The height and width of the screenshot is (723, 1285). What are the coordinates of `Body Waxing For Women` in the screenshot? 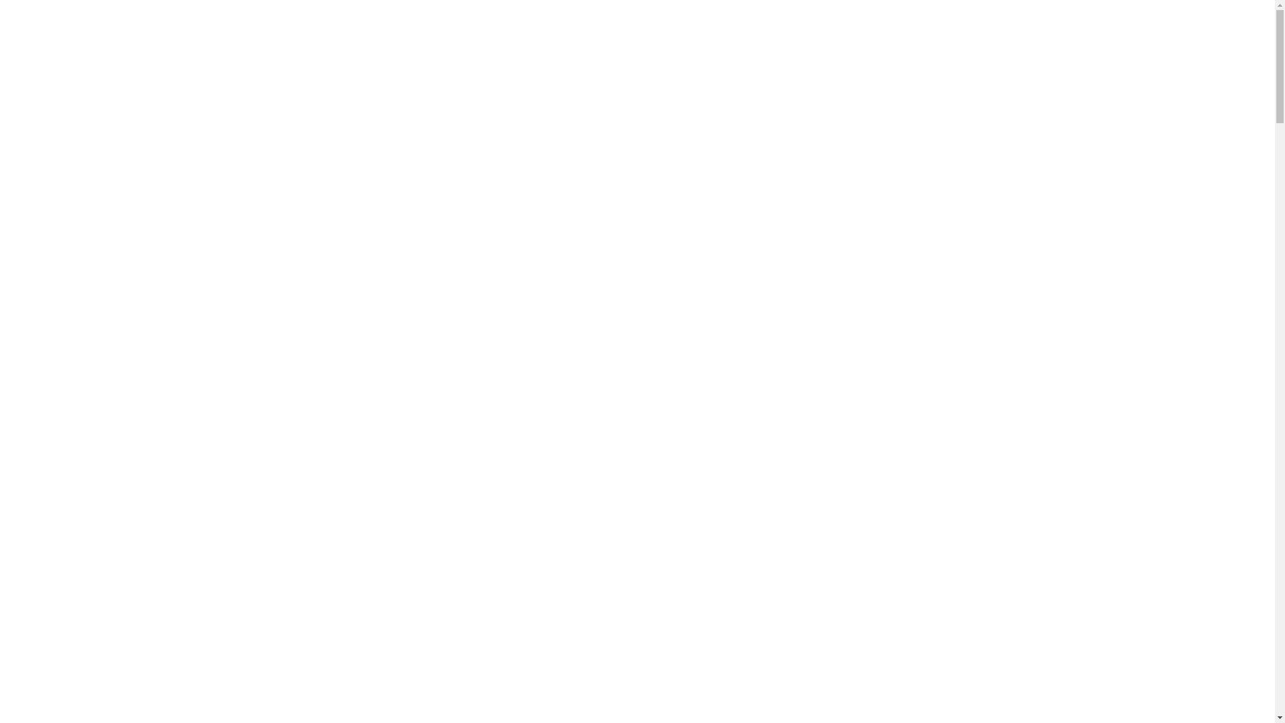 It's located at (142, 364).